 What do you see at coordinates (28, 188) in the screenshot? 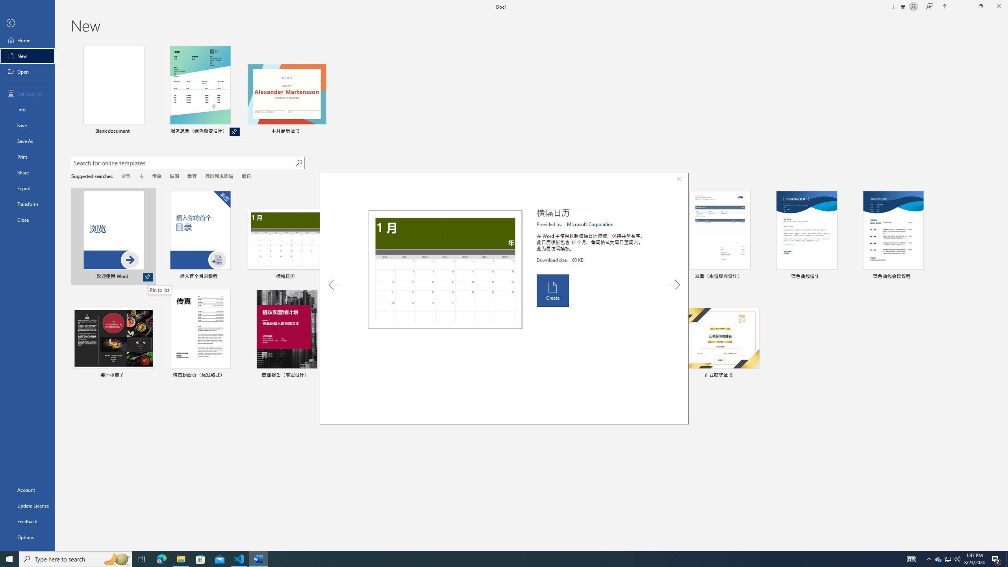
I see `Export` at bounding box center [28, 188].